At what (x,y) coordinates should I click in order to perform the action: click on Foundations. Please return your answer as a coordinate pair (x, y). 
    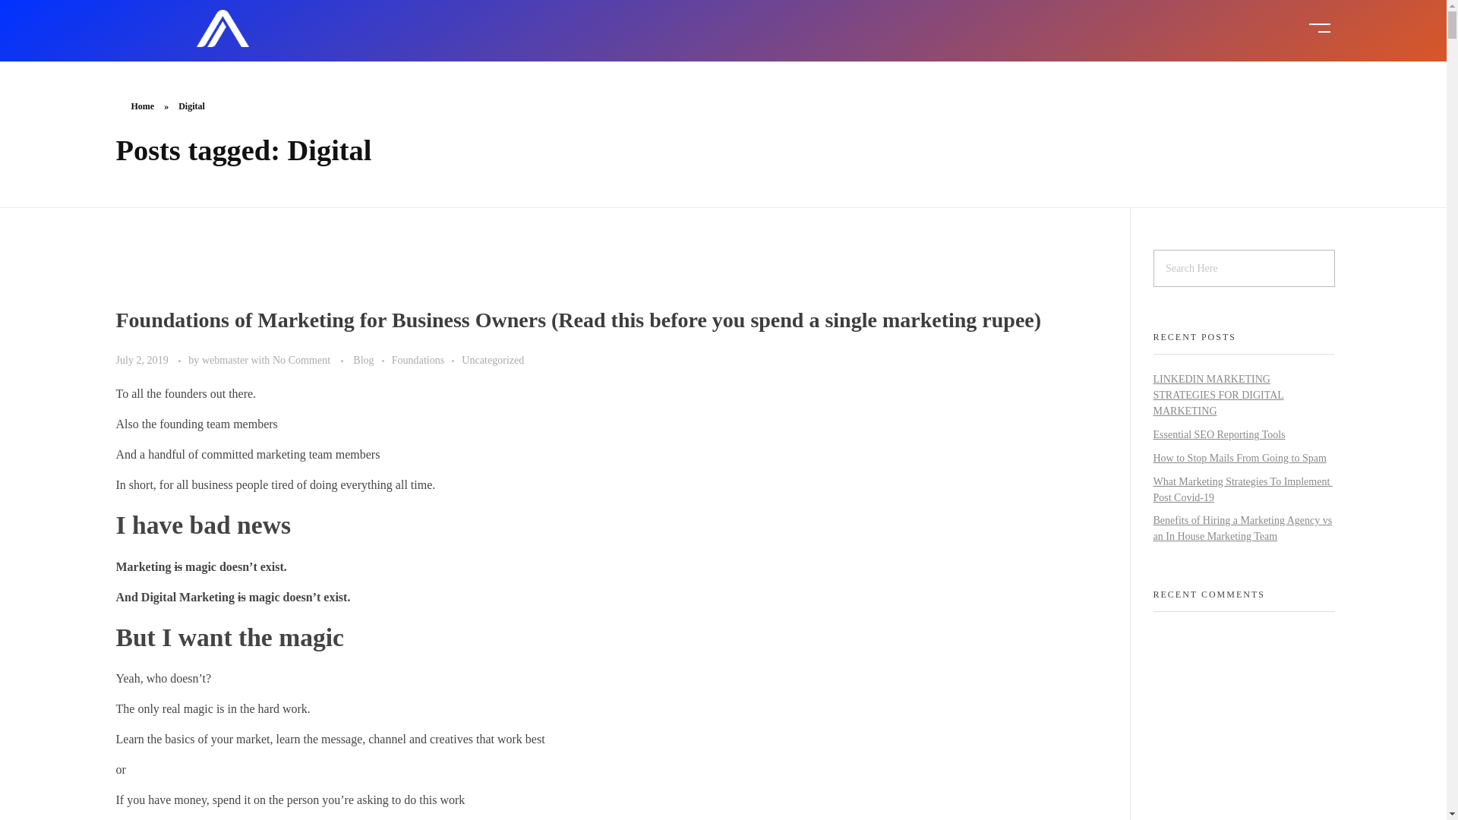
    Looking at the image, I should click on (427, 360).